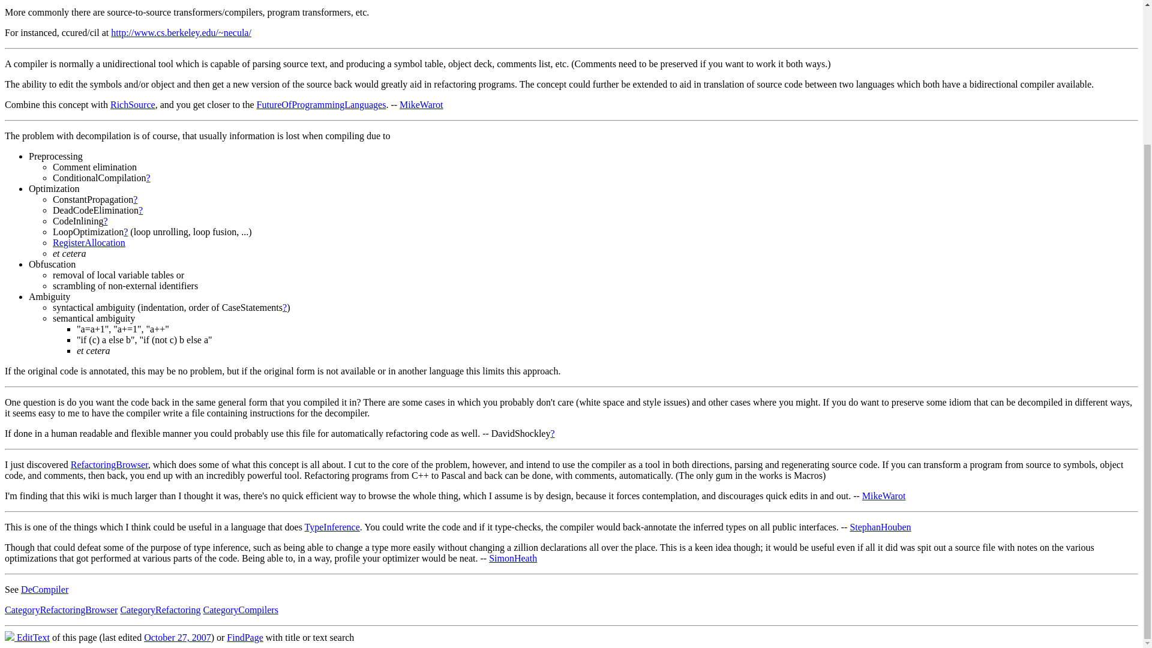 This screenshot has height=648, width=1152. Describe the element at coordinates (89, 242) in the screenshot. I see `RegisterAllocation` at that location.